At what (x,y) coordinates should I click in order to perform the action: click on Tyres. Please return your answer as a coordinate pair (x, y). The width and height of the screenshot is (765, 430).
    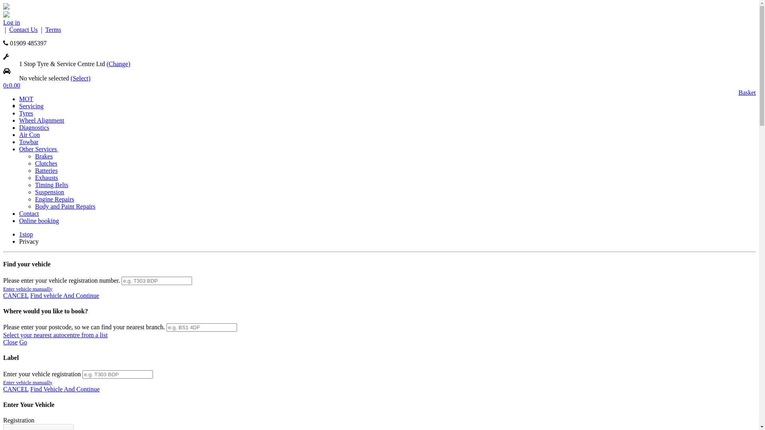
    Looking at the image, I should click on (26, 113).